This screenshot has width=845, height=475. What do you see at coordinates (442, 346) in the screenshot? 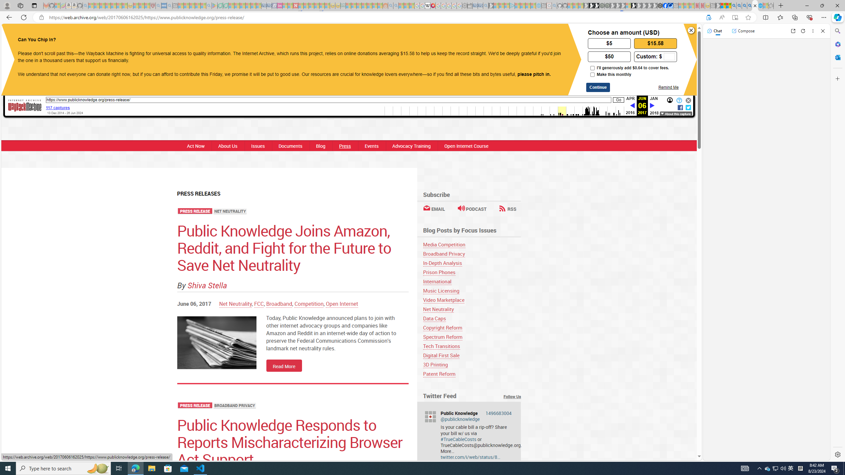
I see `Tech Transitions` at bounding box center [442, 346].